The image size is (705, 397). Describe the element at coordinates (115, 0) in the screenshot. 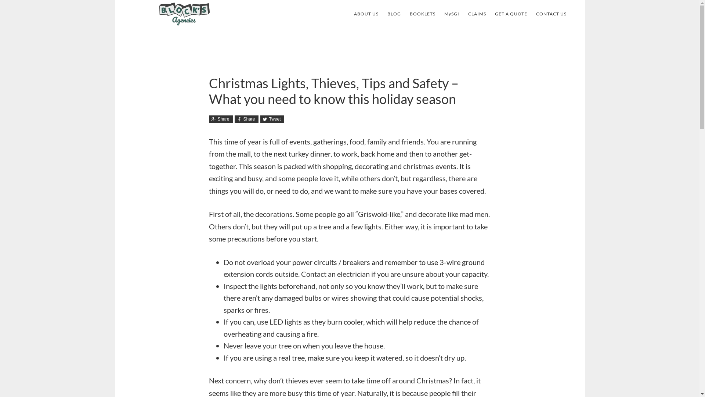

I see `Skip to main content` at that location.